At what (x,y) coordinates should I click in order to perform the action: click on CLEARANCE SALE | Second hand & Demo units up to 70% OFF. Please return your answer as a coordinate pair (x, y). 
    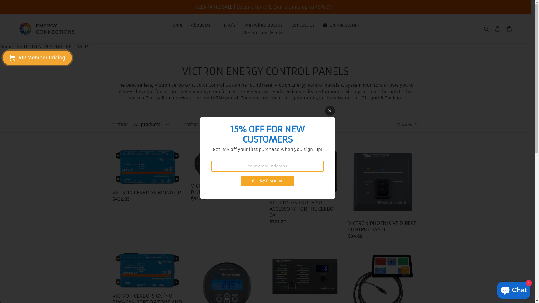
    Looking at the image, I should click on (265, 7).